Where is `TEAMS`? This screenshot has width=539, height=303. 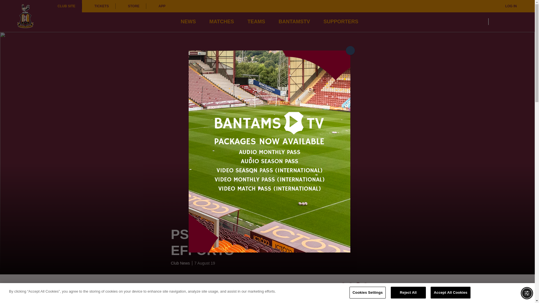 TEAMS is located at coordinates (256, 22).